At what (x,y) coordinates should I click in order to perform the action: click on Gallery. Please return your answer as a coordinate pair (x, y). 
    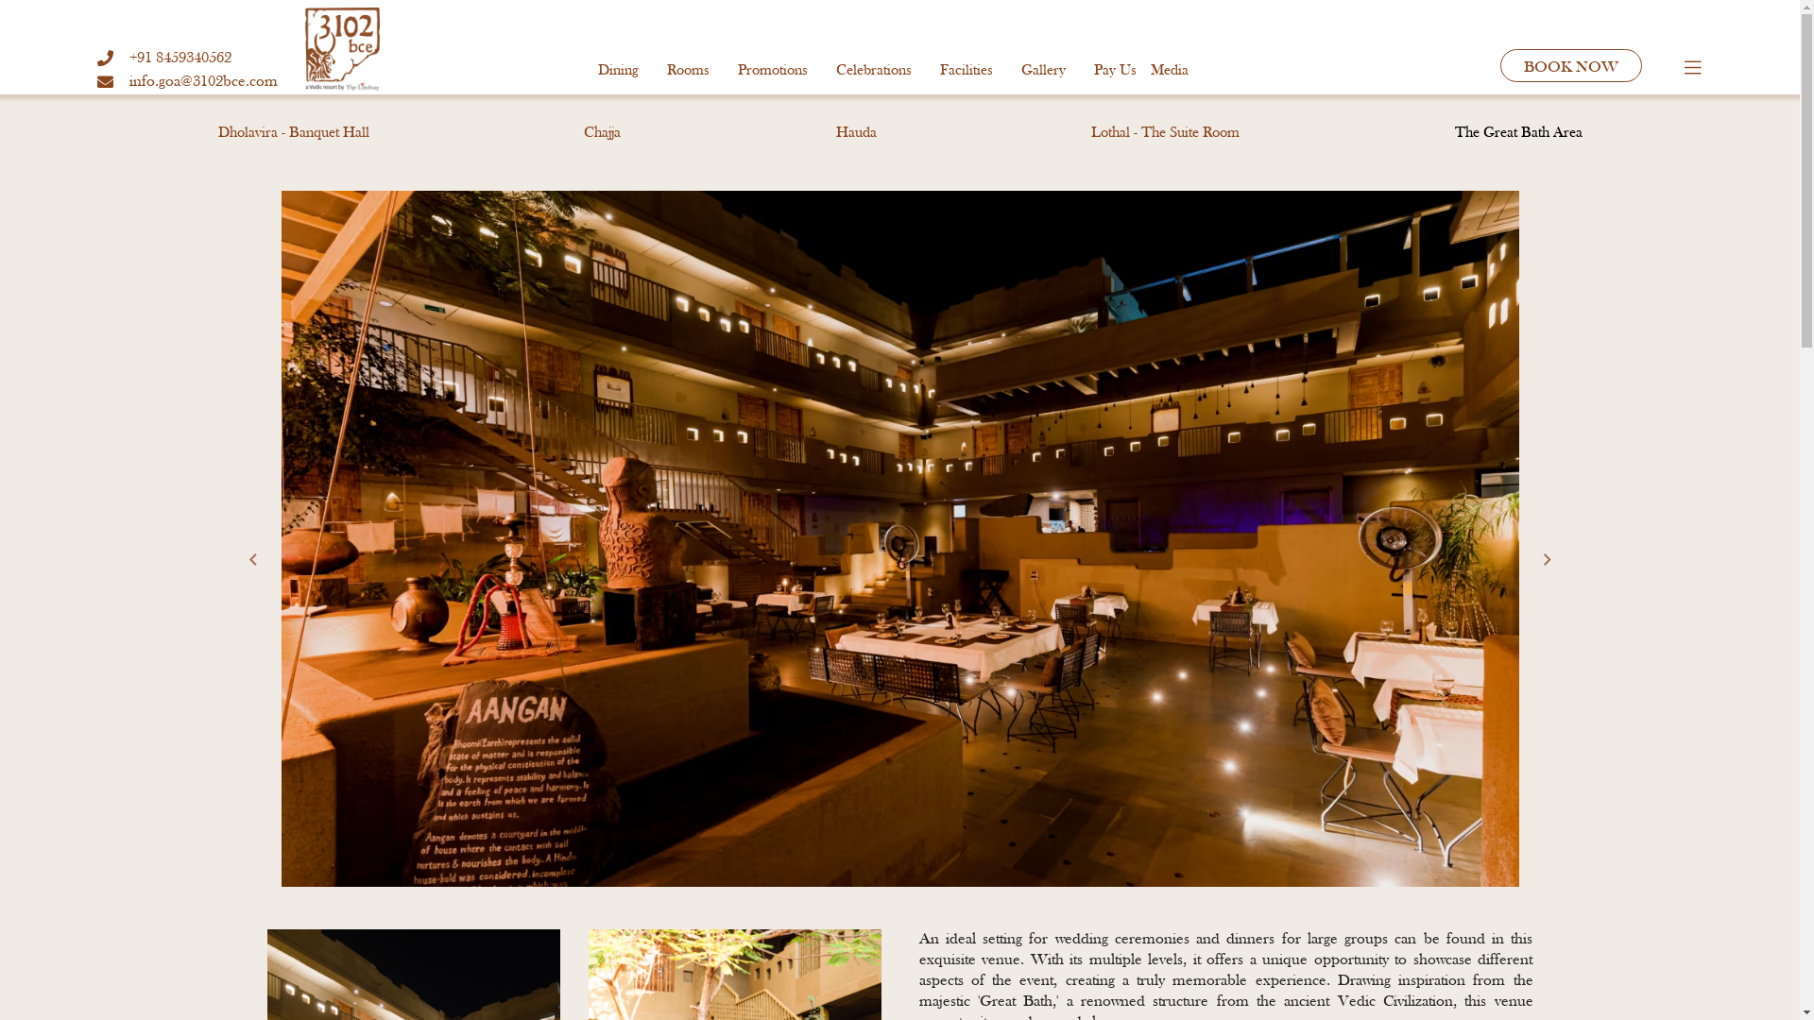
    Looking at the image, I should click on (1043, 71).